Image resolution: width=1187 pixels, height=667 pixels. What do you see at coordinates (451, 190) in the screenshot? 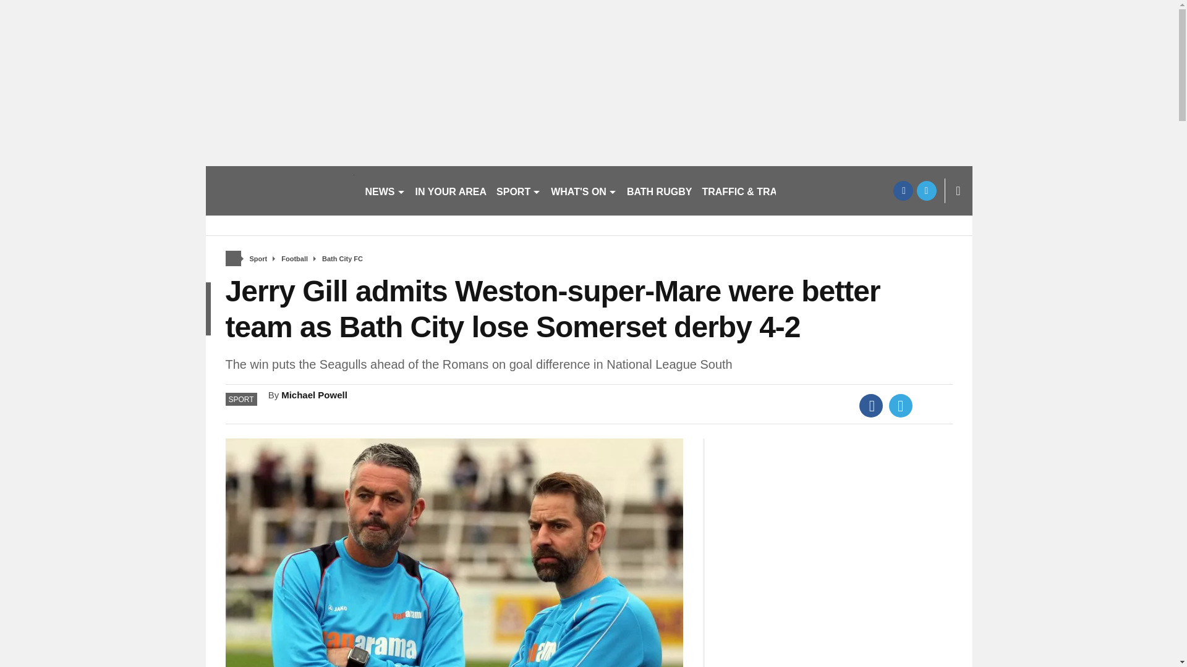
I see `IN YOUR AREA` at bounding box center [451, 190].